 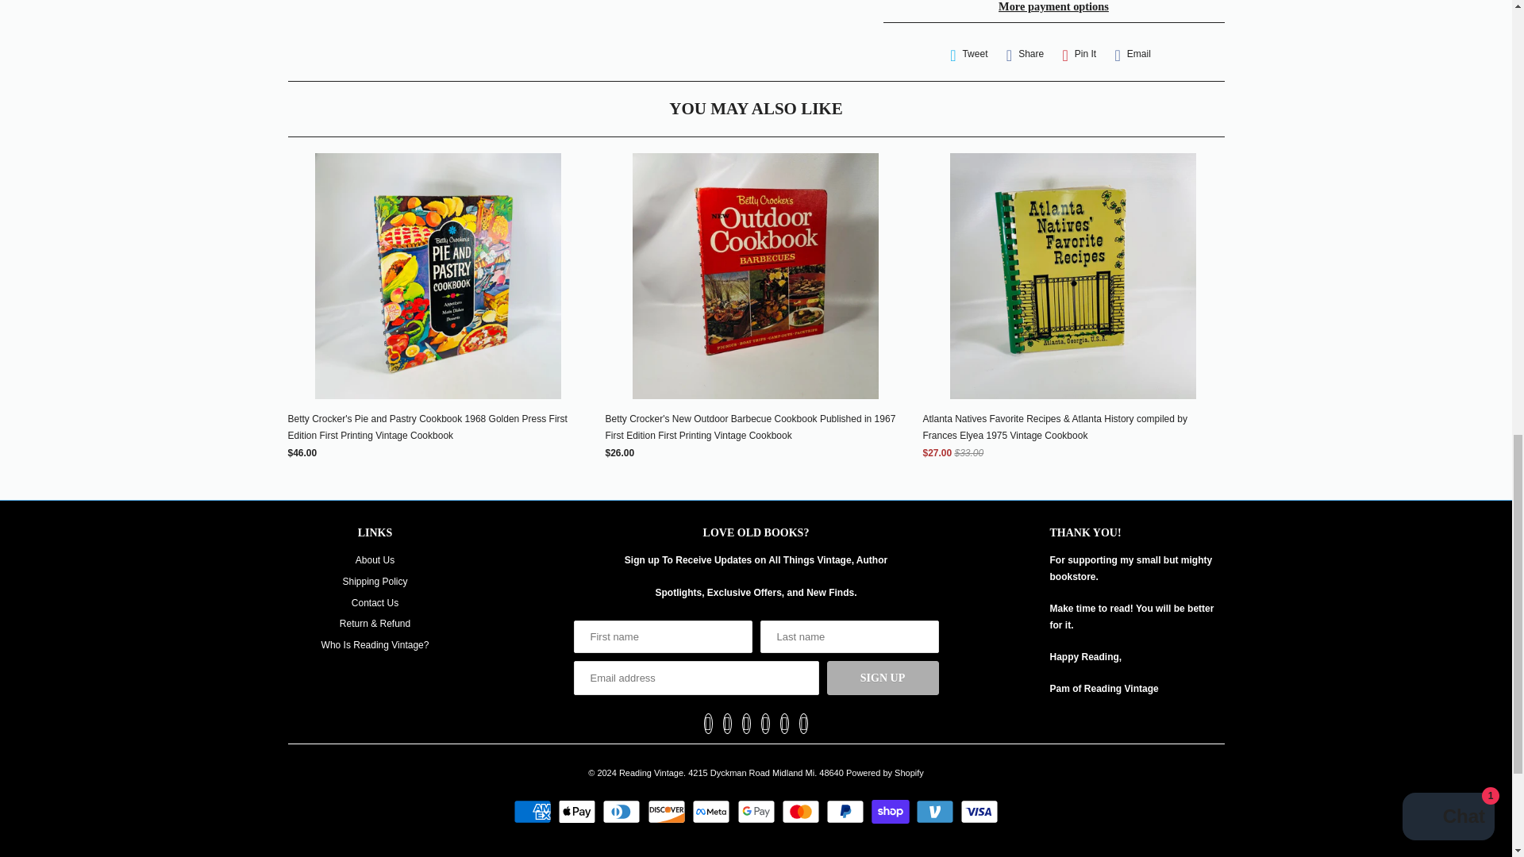 What do you see at coordinates (1133, 54) in the screenshot?
I see `Email this to a friend` at bounding box center [1133, 54].